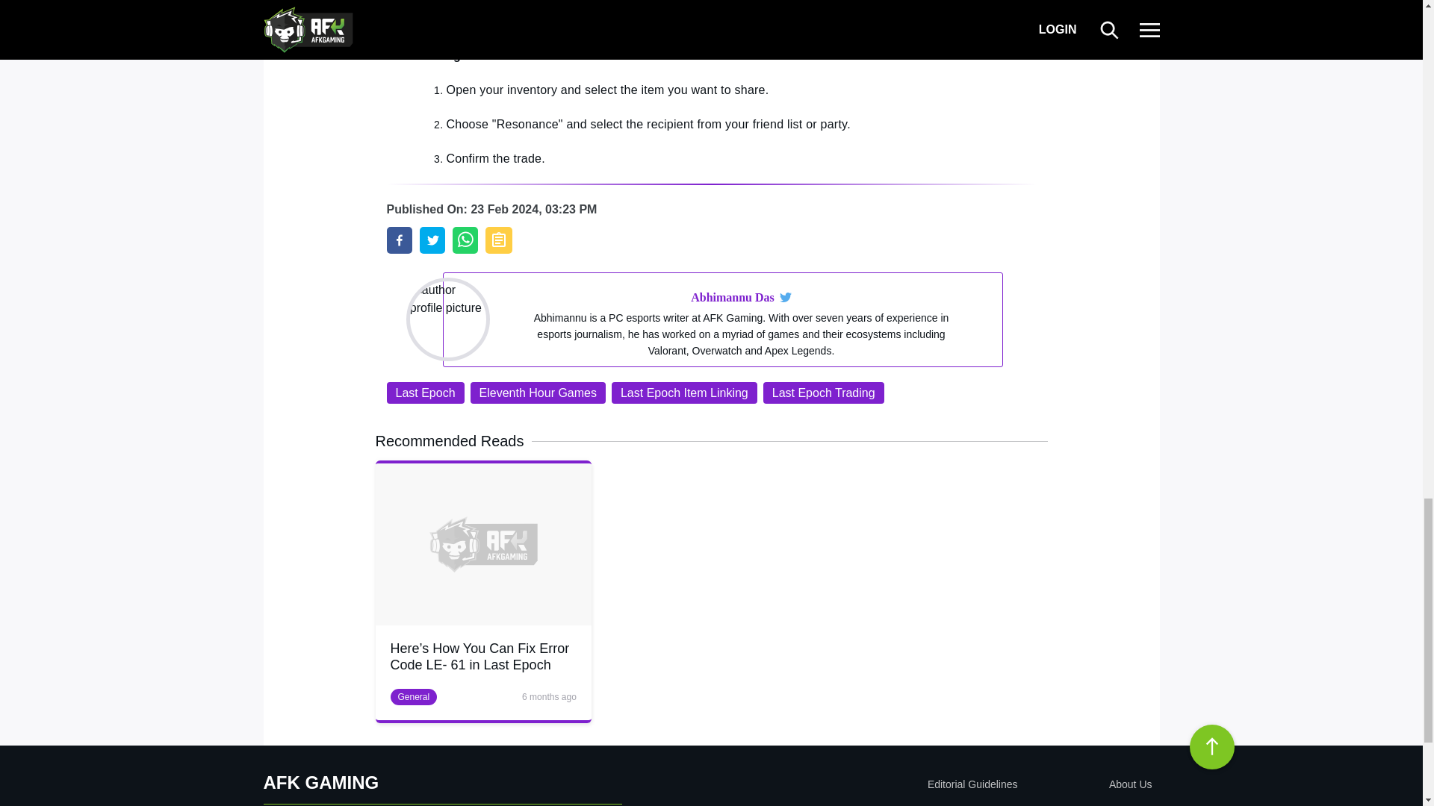 The width and height of the screenshot is (1434, 806). I want to click on Editorial Guidelines, so click(886, 784).